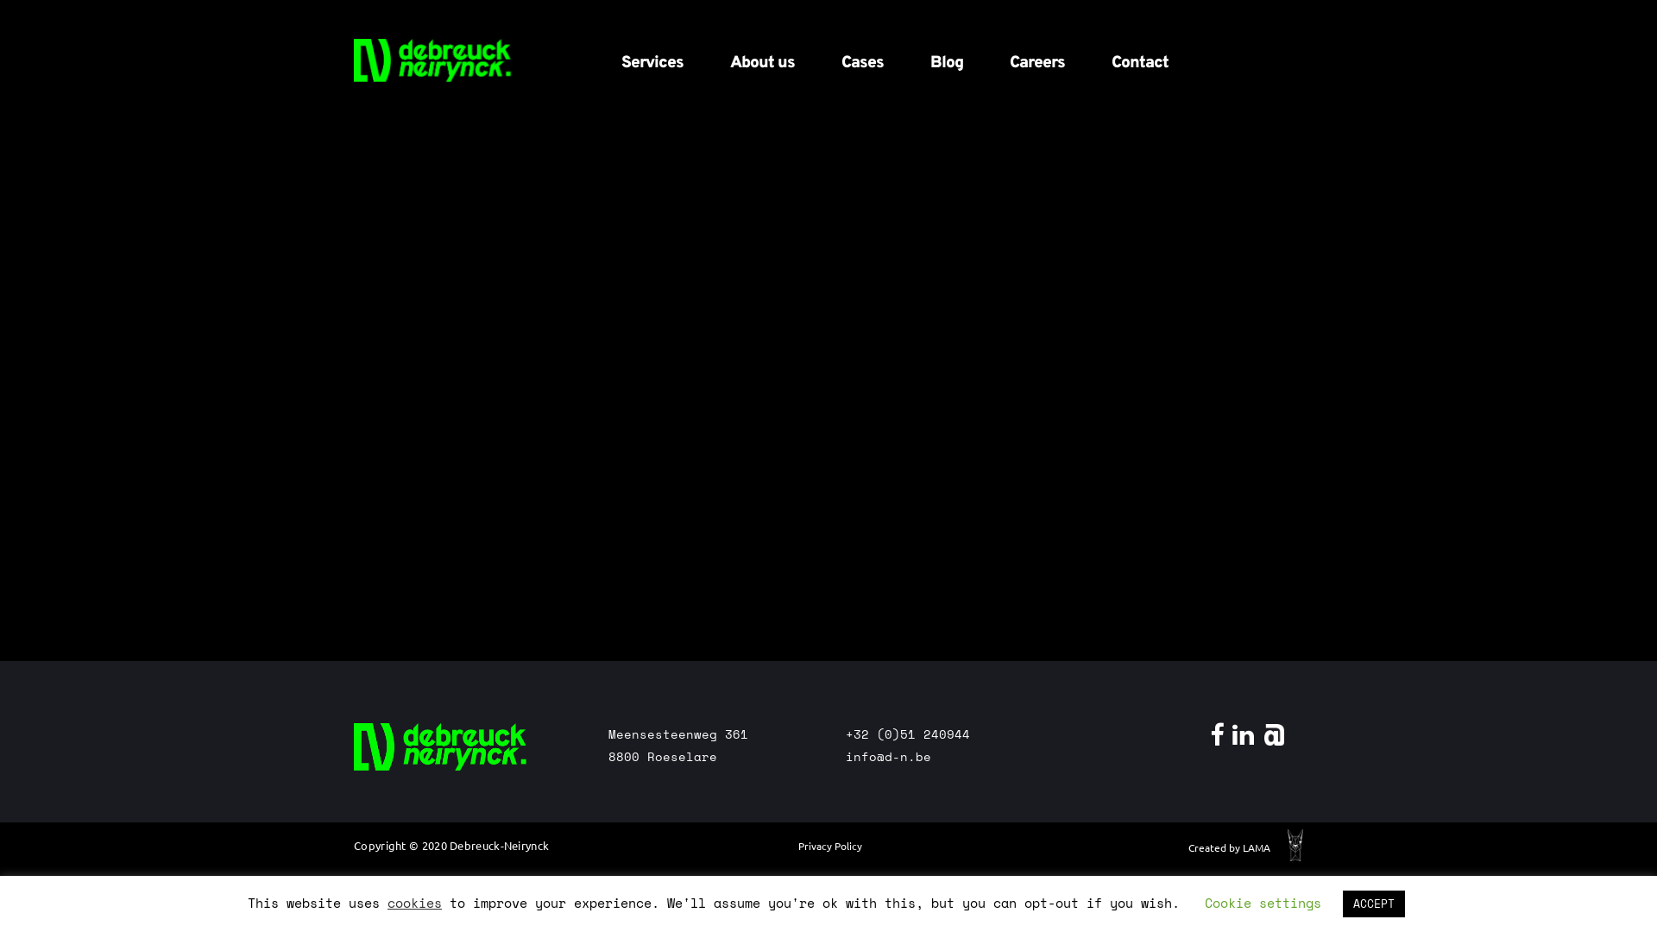 Image resolution: width=1657 pixels, height=932 pixels. Describe the element at coordinates (1263, 903) in the screenshot. I see `Cookie settings` at that location.